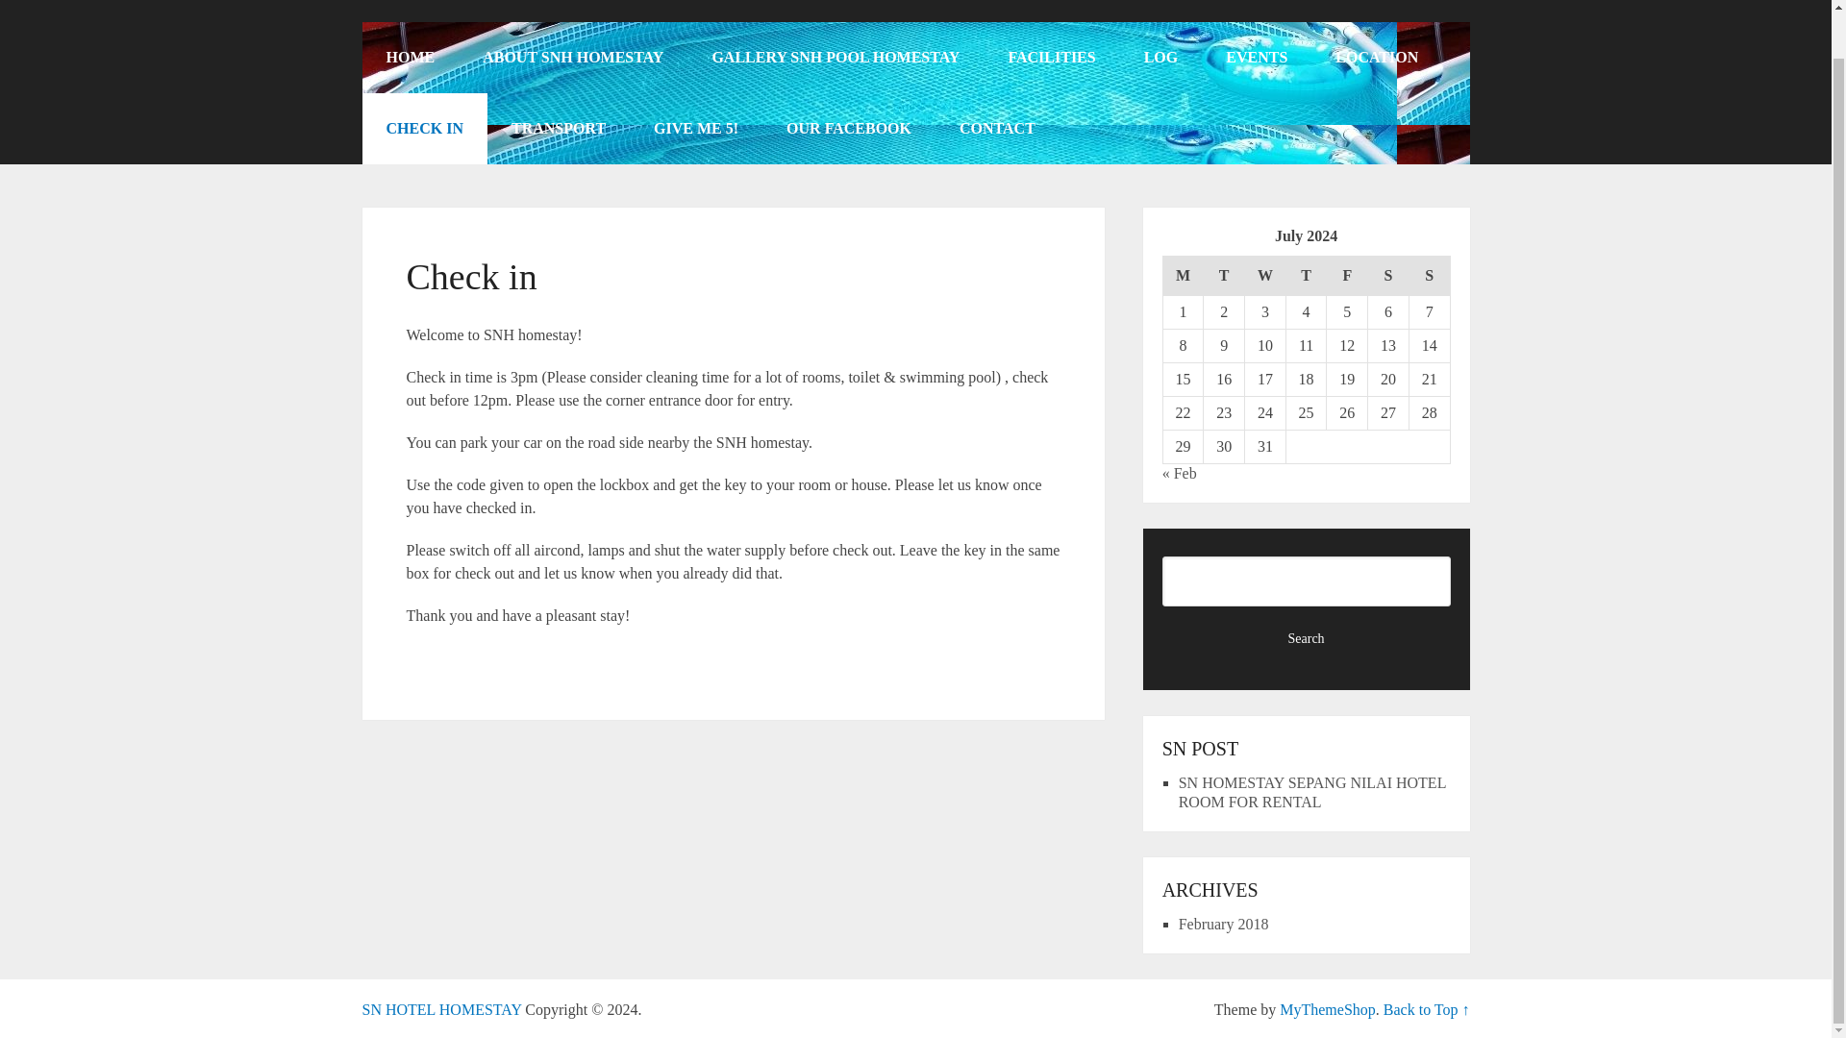 This screenshot has width=1846, height=1038. Describe the element at coordinates (424, 129) in the screenshot. I see `CHECK IN` at that location.